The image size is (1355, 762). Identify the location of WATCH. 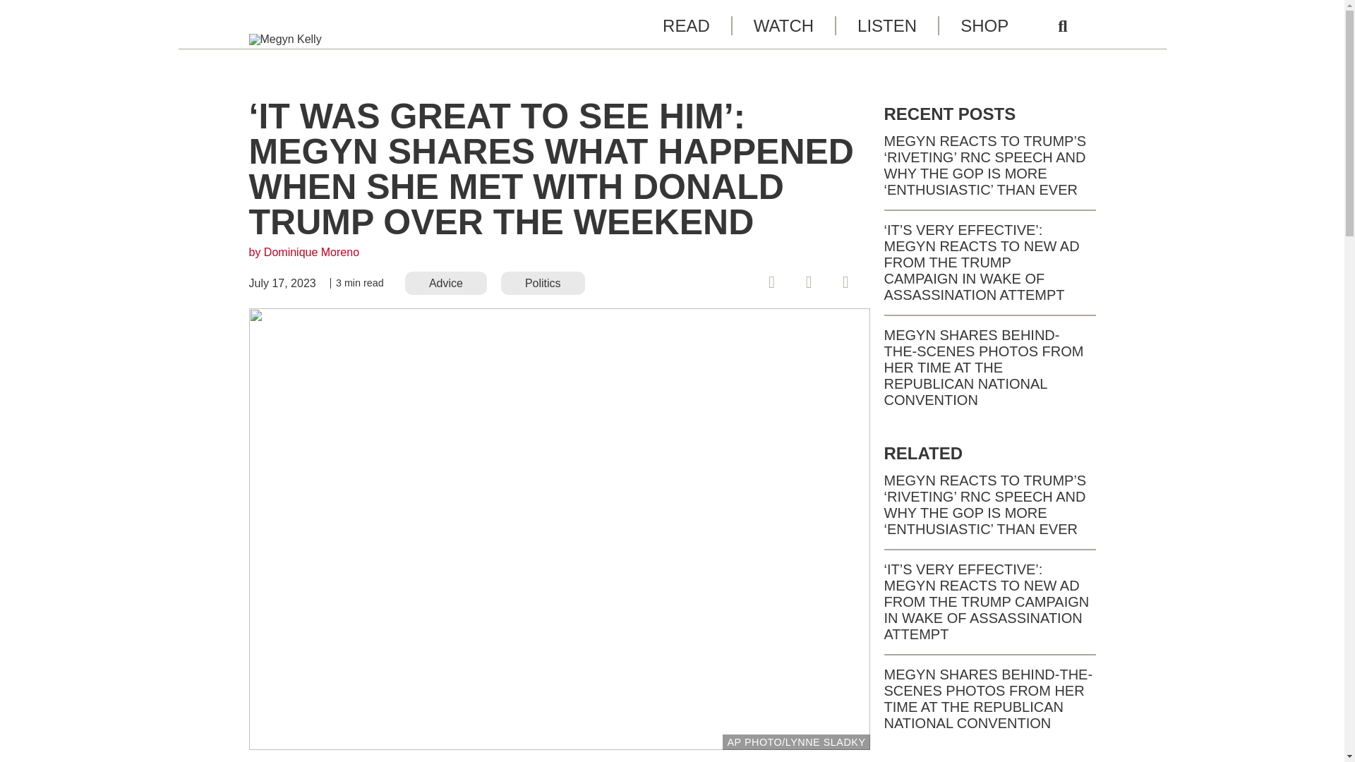
(783, 25).